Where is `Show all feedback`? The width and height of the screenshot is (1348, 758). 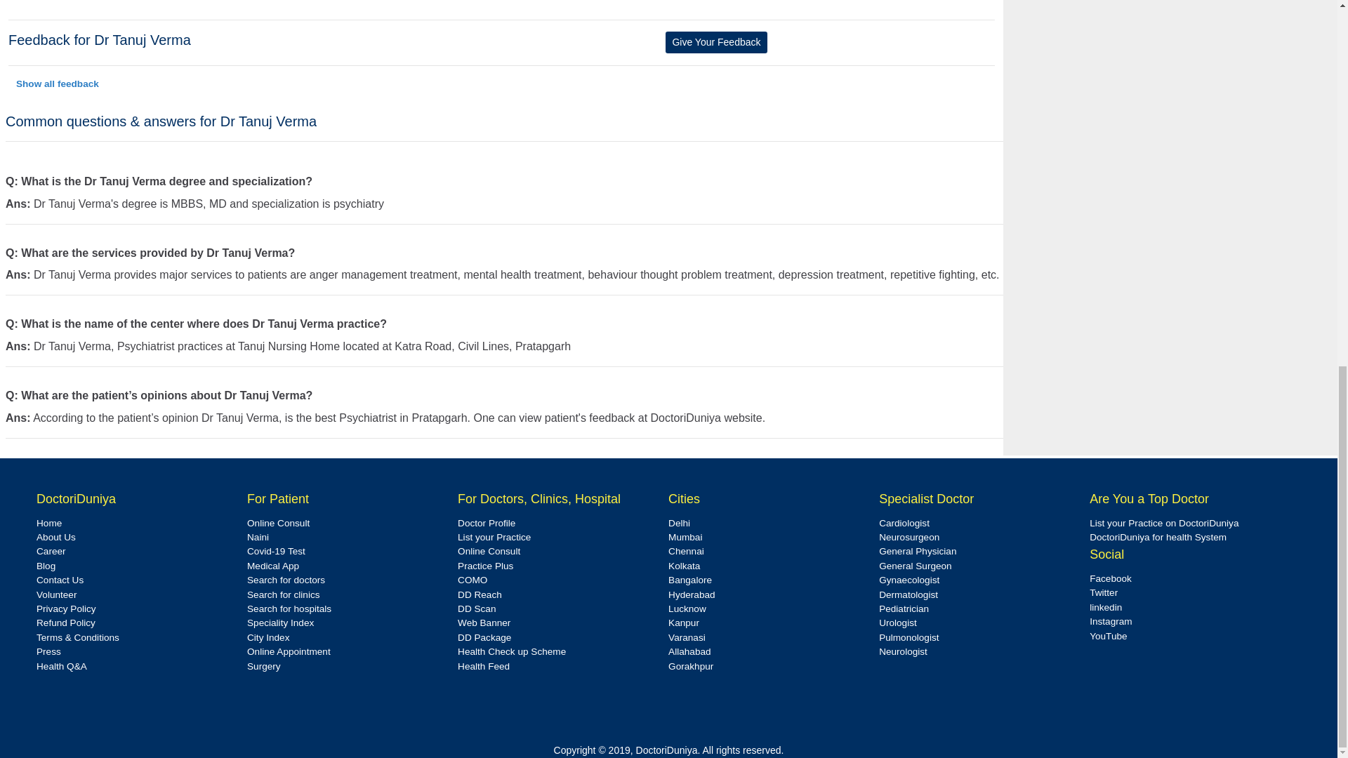 Show all feedback is located at coordinates (57, 84).